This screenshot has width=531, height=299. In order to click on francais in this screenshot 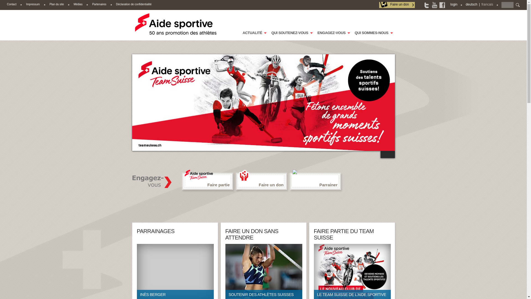, I will do `click(487, 4)`.